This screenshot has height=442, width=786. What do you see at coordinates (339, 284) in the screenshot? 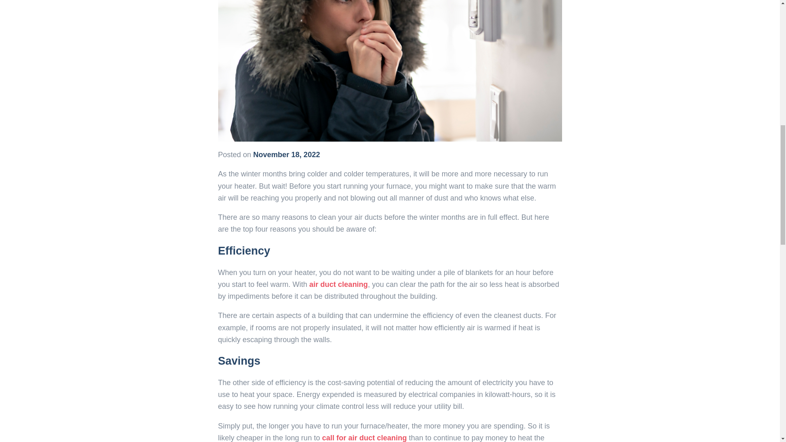
I see `air duct cleaning` at bounding box center [339, 284].